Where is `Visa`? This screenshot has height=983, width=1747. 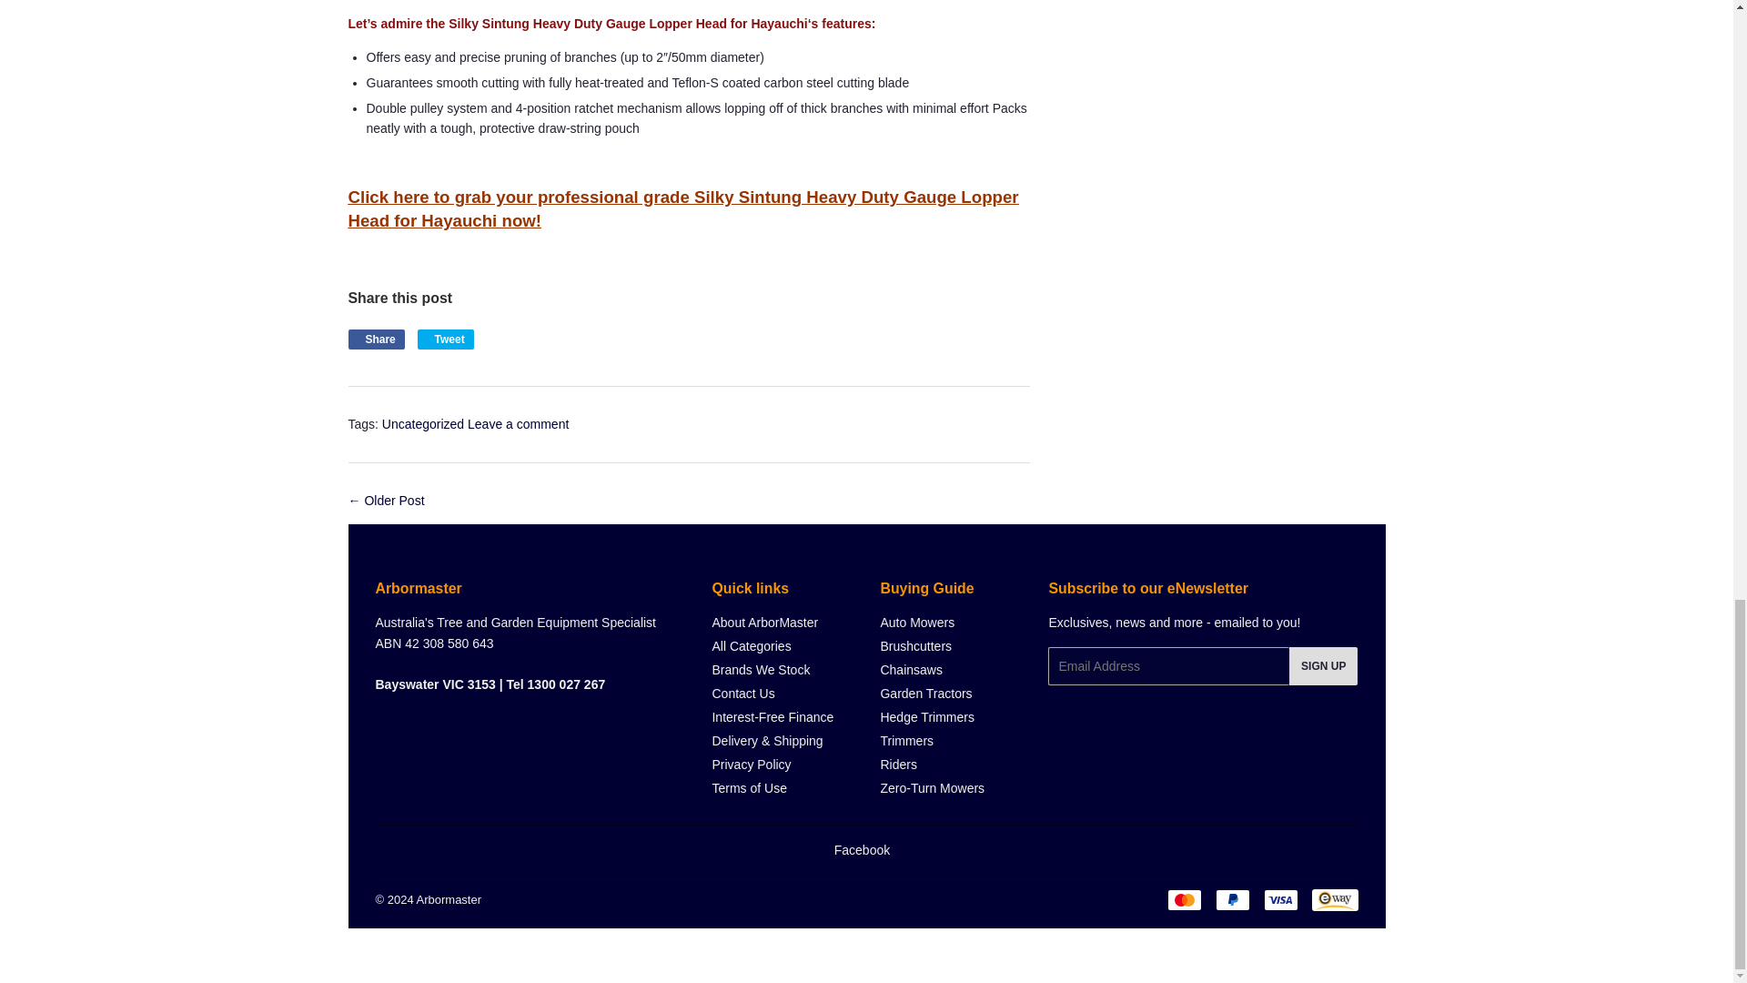
Visa is located at coordinates (1280, 900).